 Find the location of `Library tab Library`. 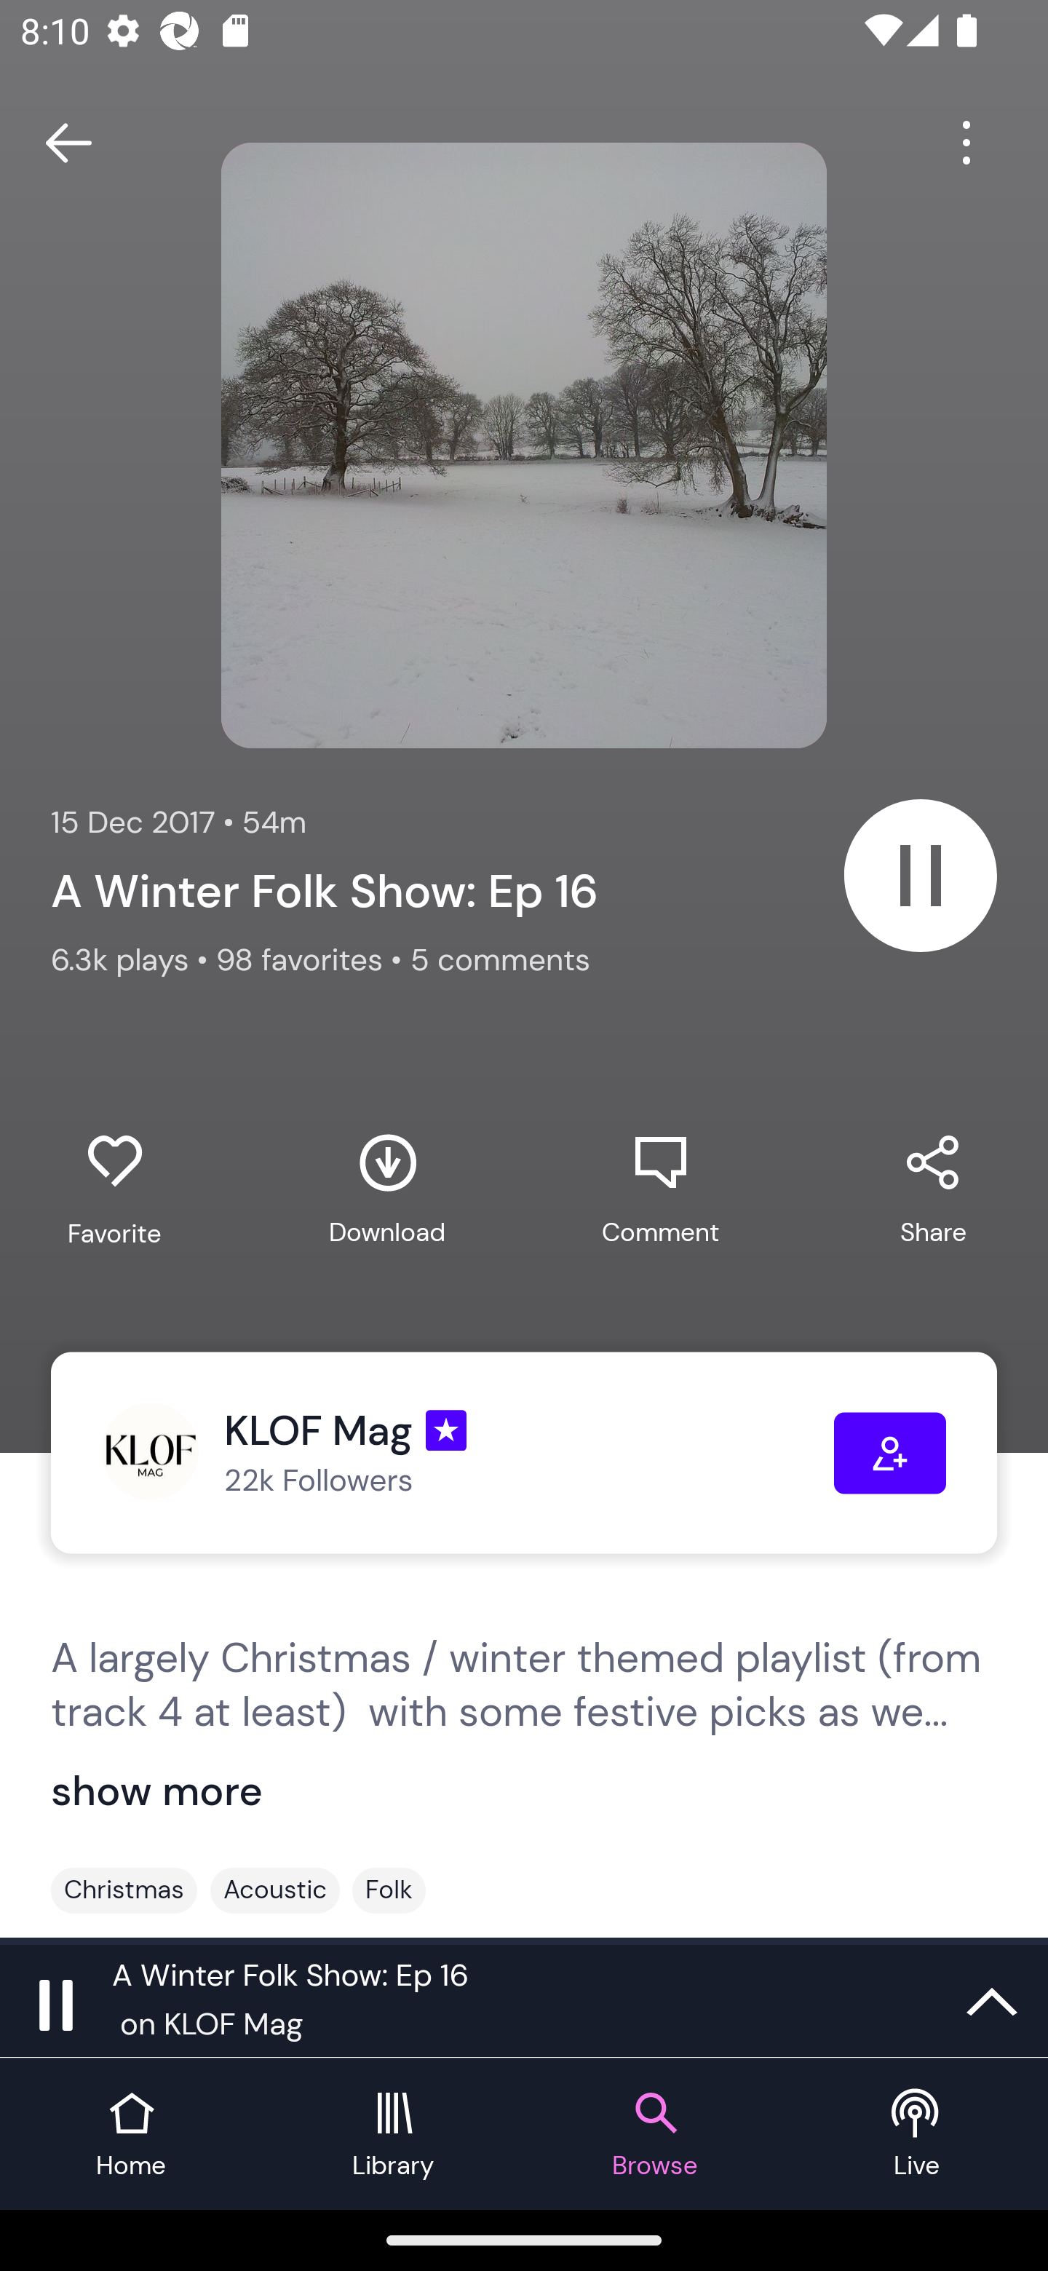

Library tab Library is located at coordinates (393, 2134).